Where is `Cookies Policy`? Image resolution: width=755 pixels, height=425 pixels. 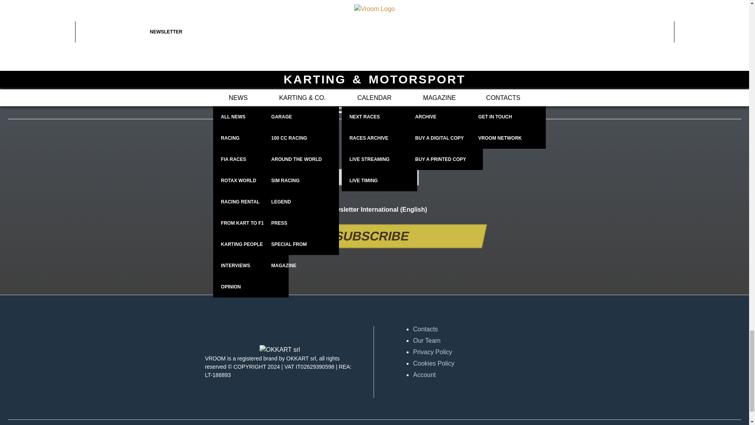 Cookies Policy is located at coordinates (488, 364).